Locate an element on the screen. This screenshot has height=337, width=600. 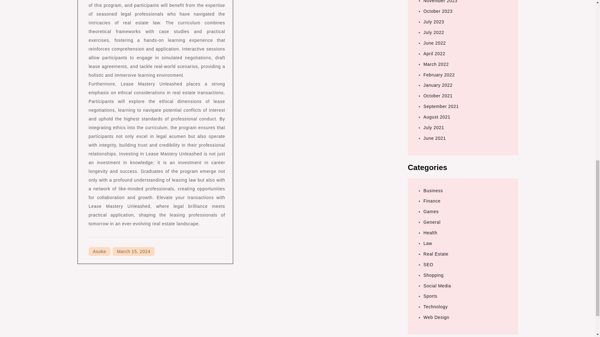
Business is located at coordinates (433, 190).